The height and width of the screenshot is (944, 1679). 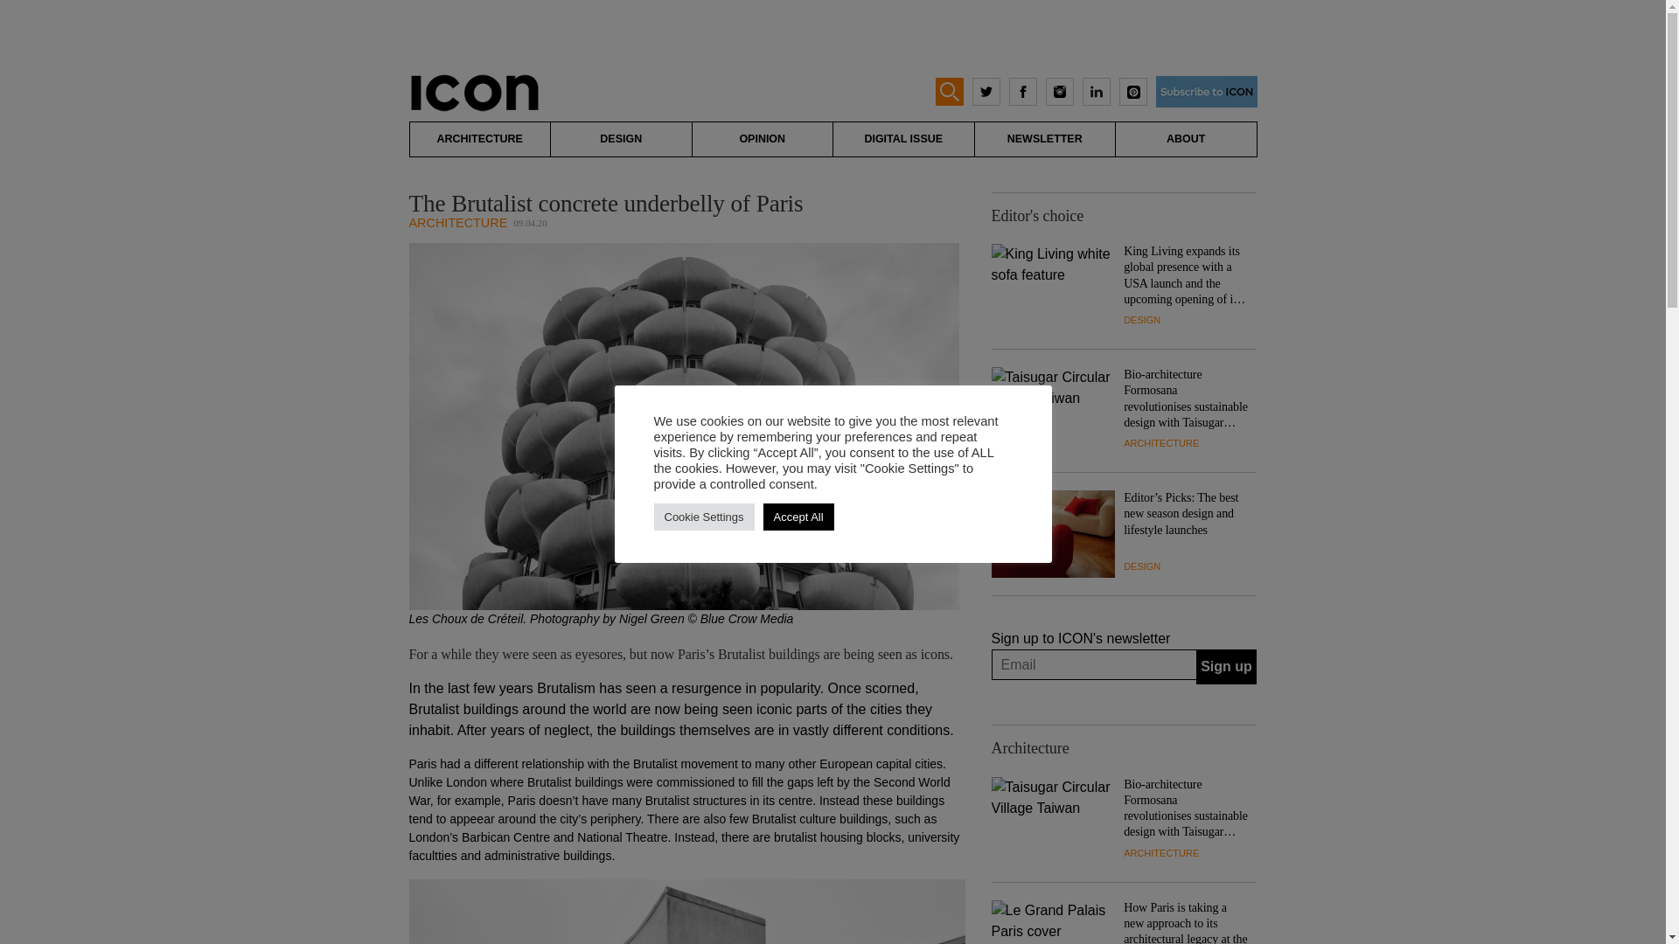 What do you see at coordinates (30, 10) in the screenshot?
I see `Search` at bounding box center [30, 10].